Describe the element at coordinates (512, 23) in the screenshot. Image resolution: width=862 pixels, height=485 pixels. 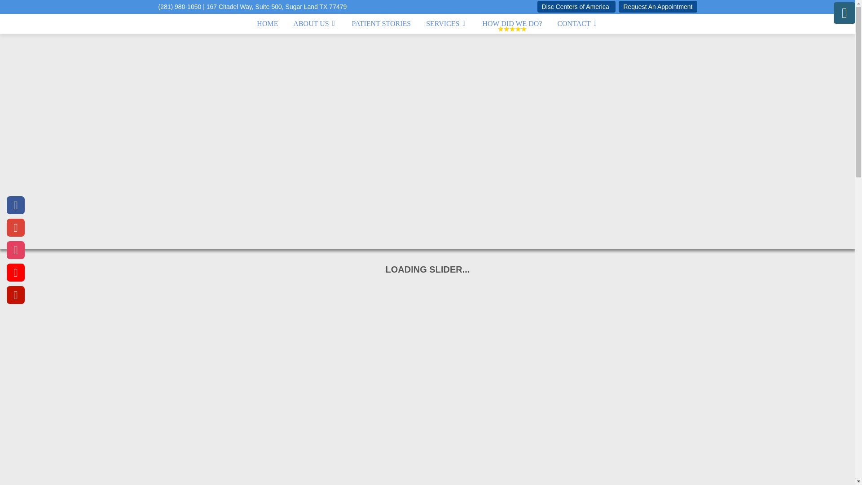
I see `HOW DID WE DO?` at that location.